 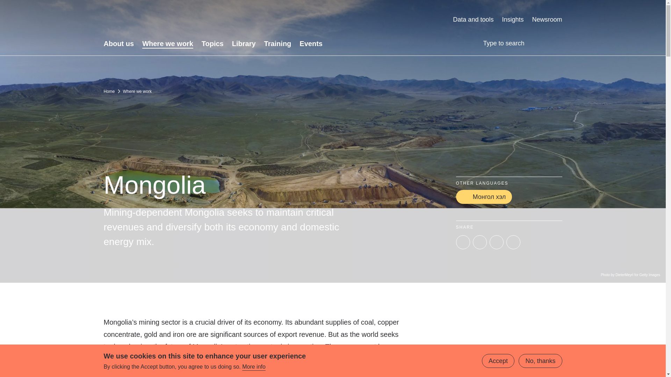 I want to click on About us, so click(x=118, y=44).